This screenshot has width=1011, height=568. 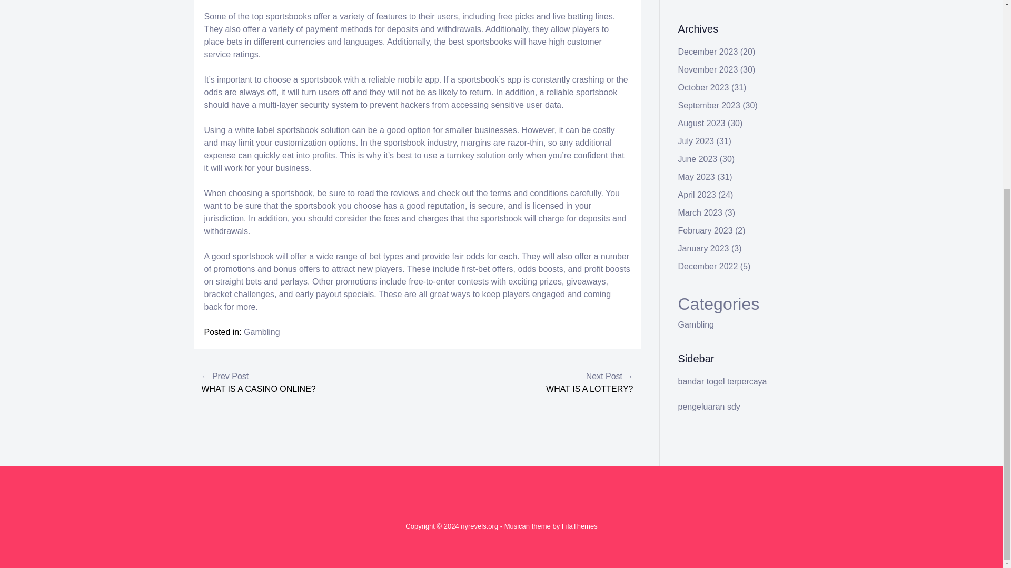 I want to click on nyrevels.org, so click(x=479, y=526).